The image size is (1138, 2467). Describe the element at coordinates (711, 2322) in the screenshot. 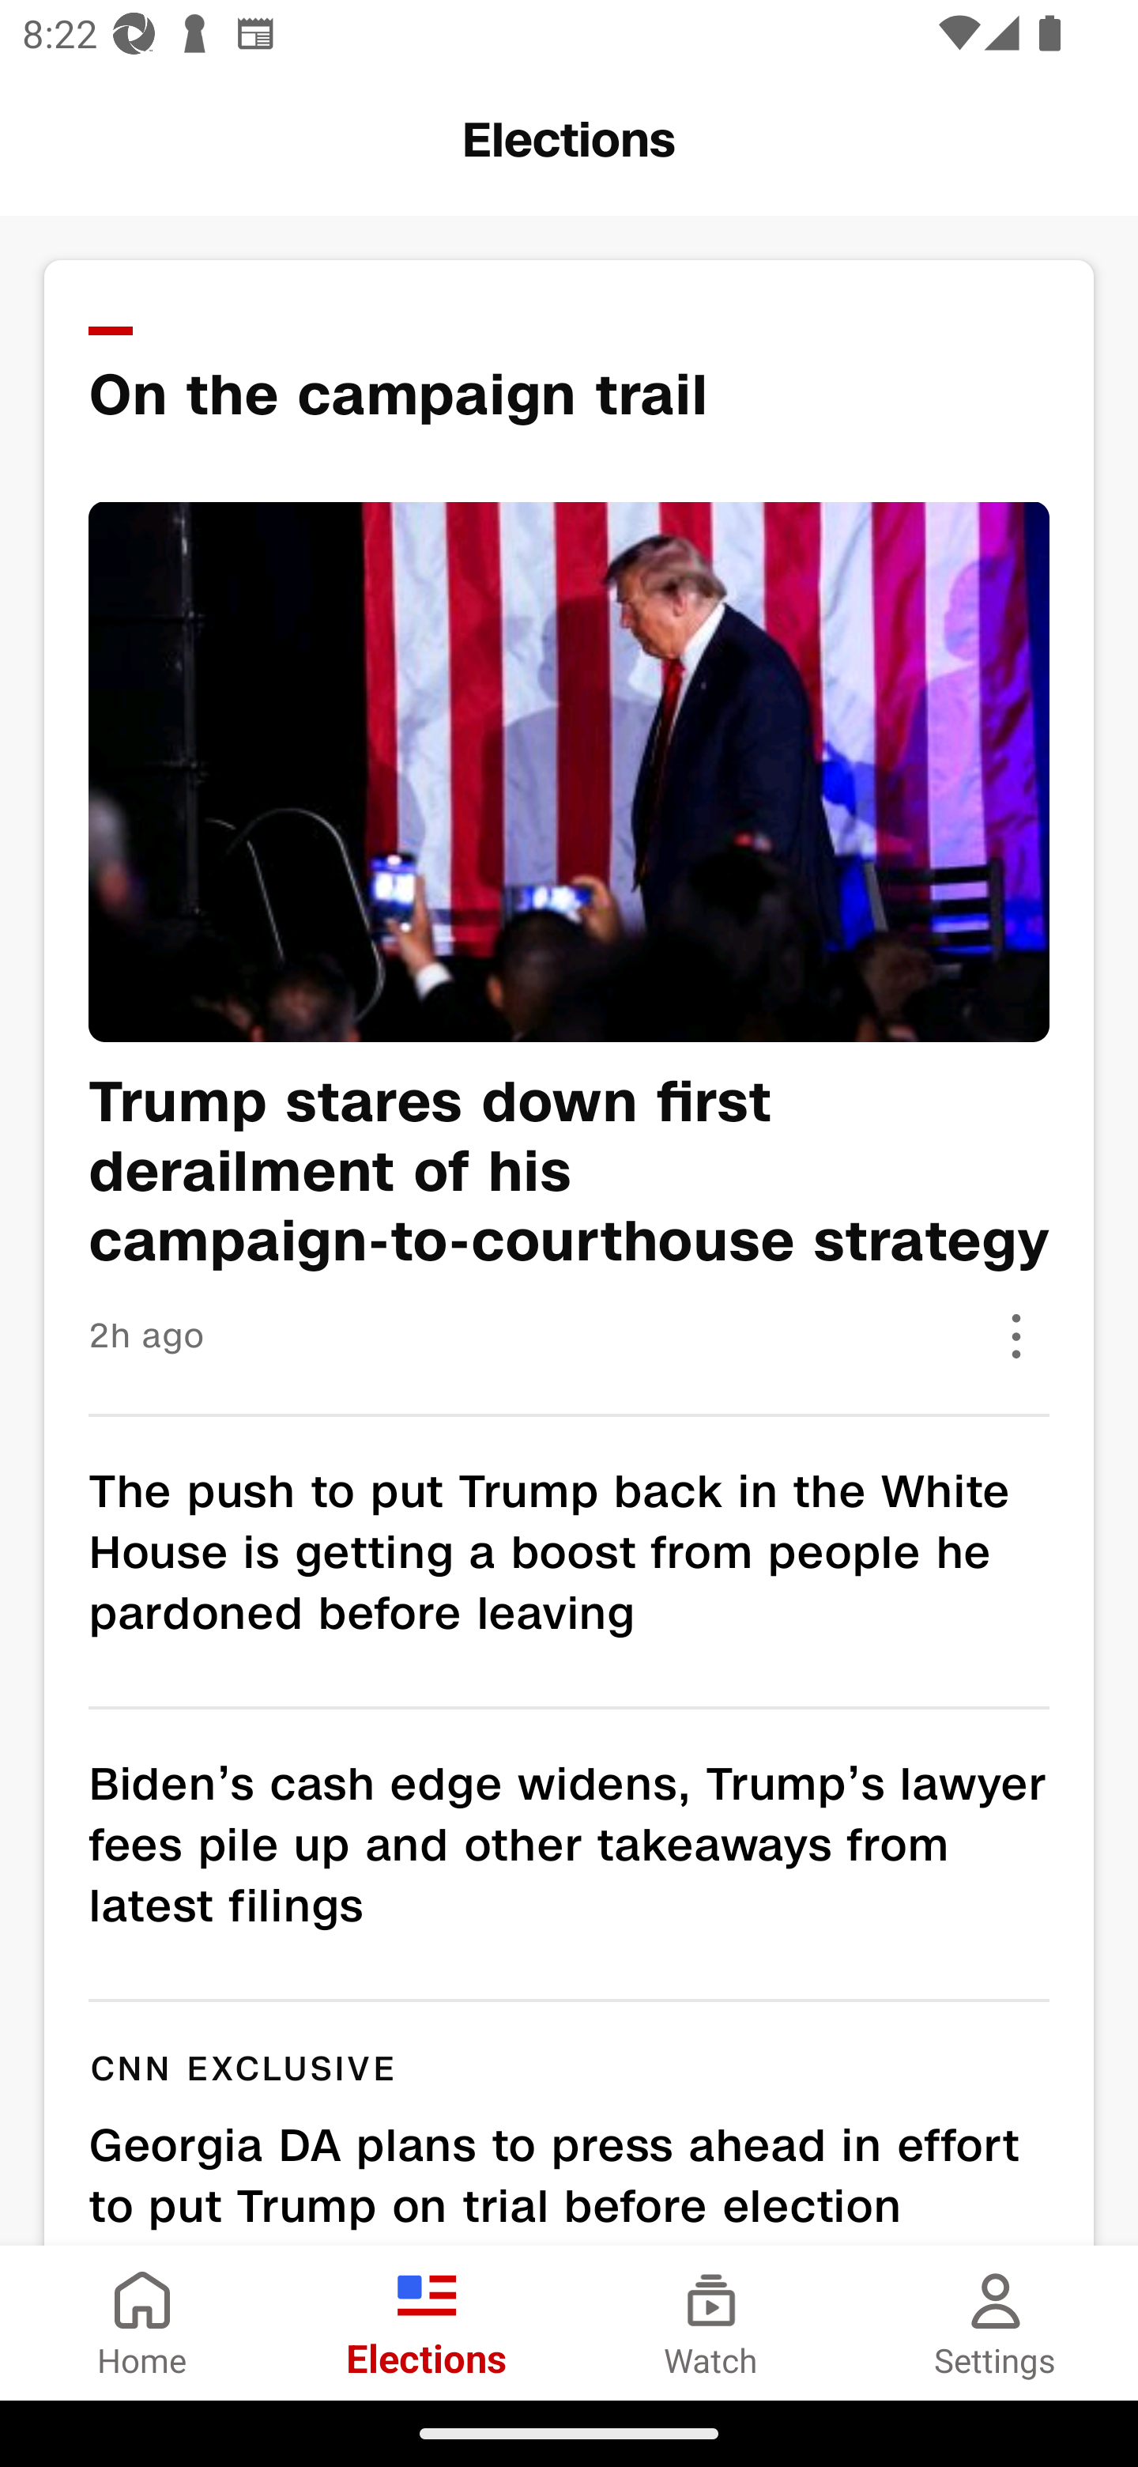

I see `Watch` at that location.